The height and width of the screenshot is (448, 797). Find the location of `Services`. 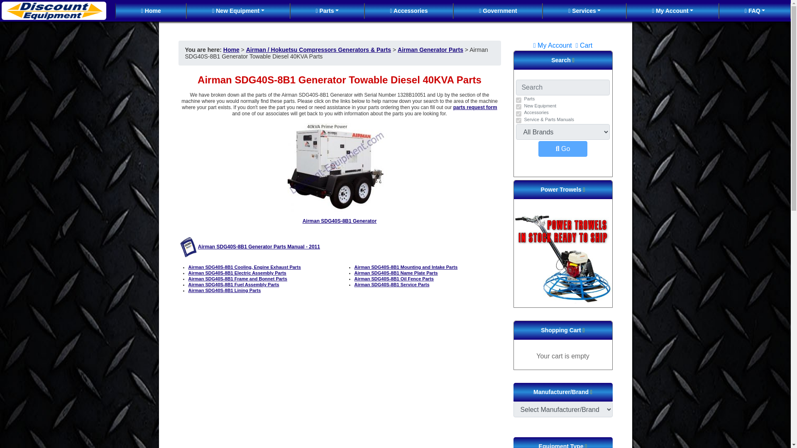

Services is located at coordinates (584, 11).